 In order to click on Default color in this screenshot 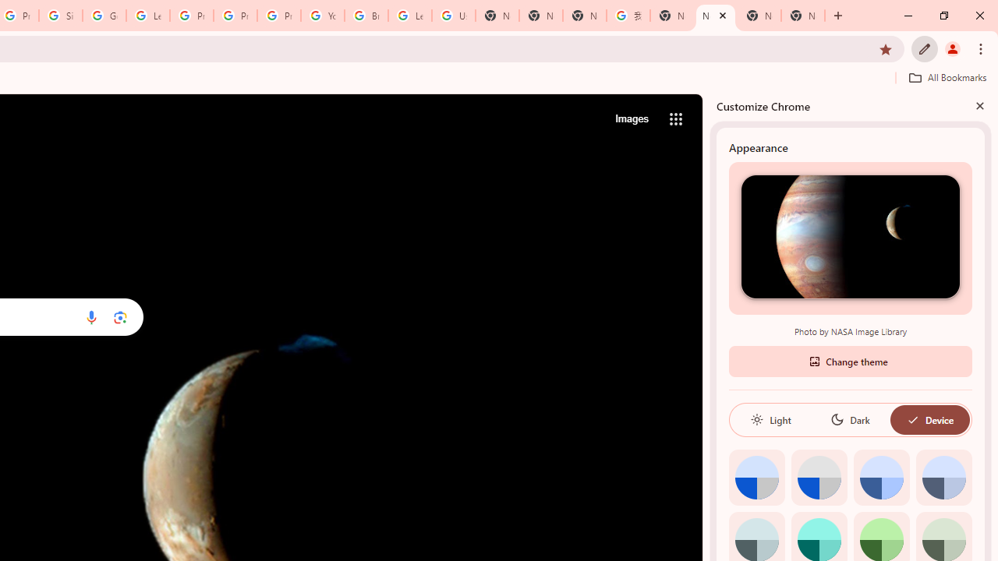, I will do `click(756, 477)`.